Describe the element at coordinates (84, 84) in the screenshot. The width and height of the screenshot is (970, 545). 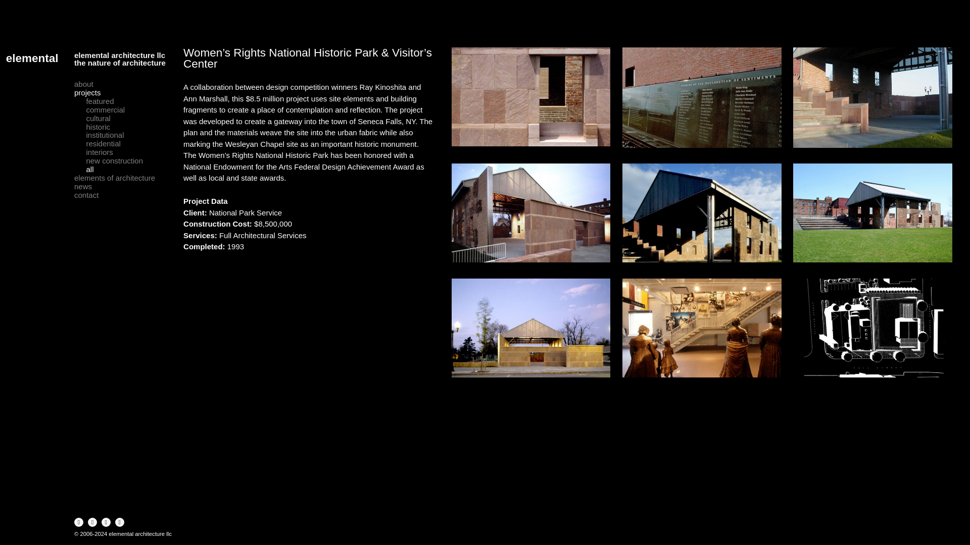
I see `about` at that location.